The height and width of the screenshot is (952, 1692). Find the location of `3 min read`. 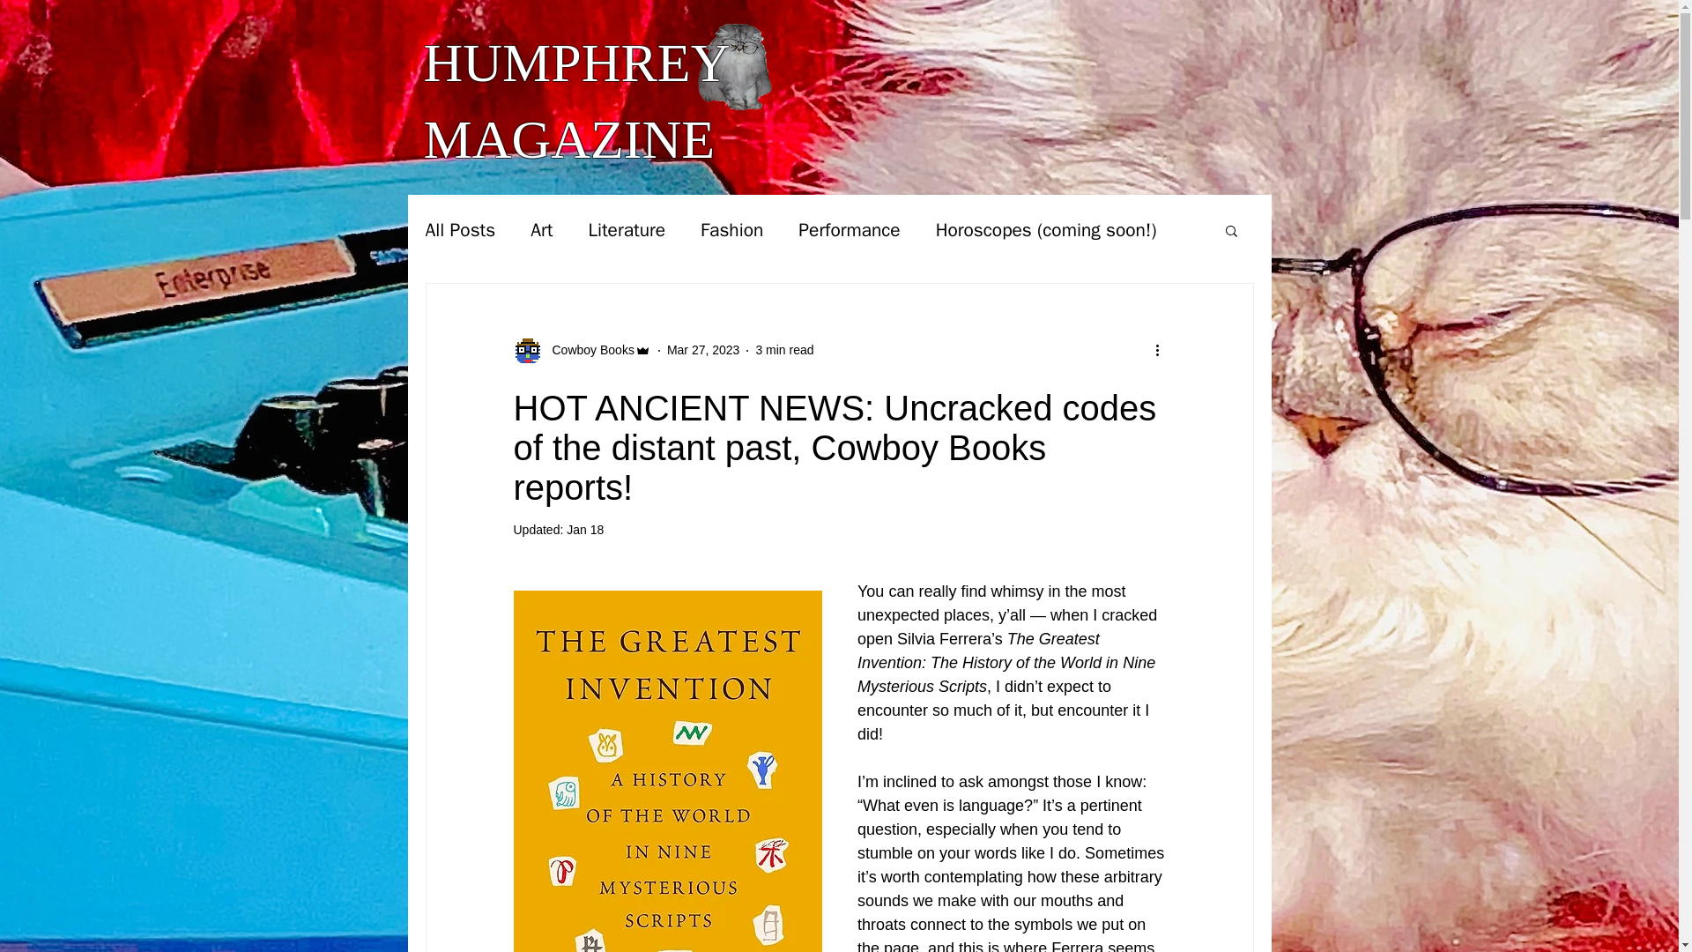

3 min read is located at coordinates (784, 349).